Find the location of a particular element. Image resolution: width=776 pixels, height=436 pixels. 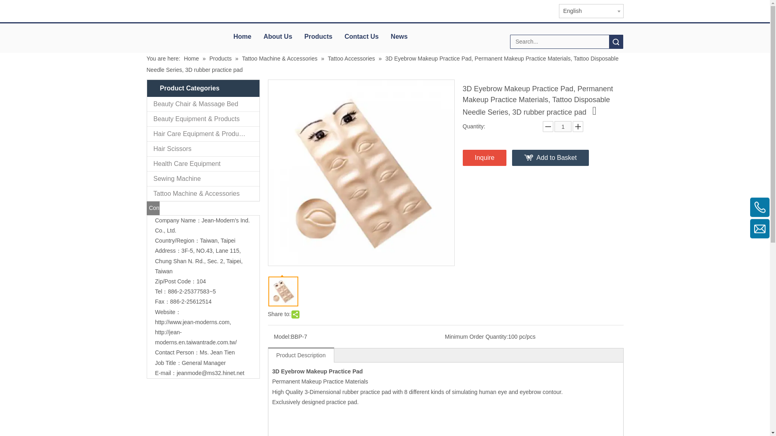

Products is located at coordinates (221, 59).